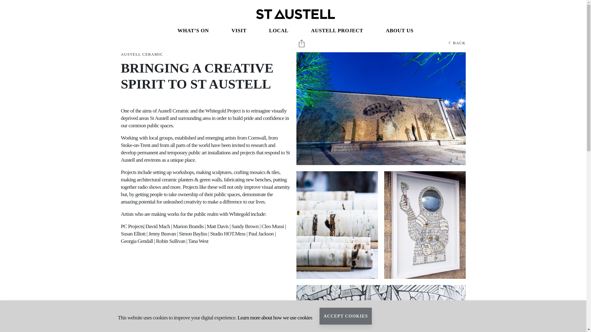  I want to click on VISIT, so click(239, 33).